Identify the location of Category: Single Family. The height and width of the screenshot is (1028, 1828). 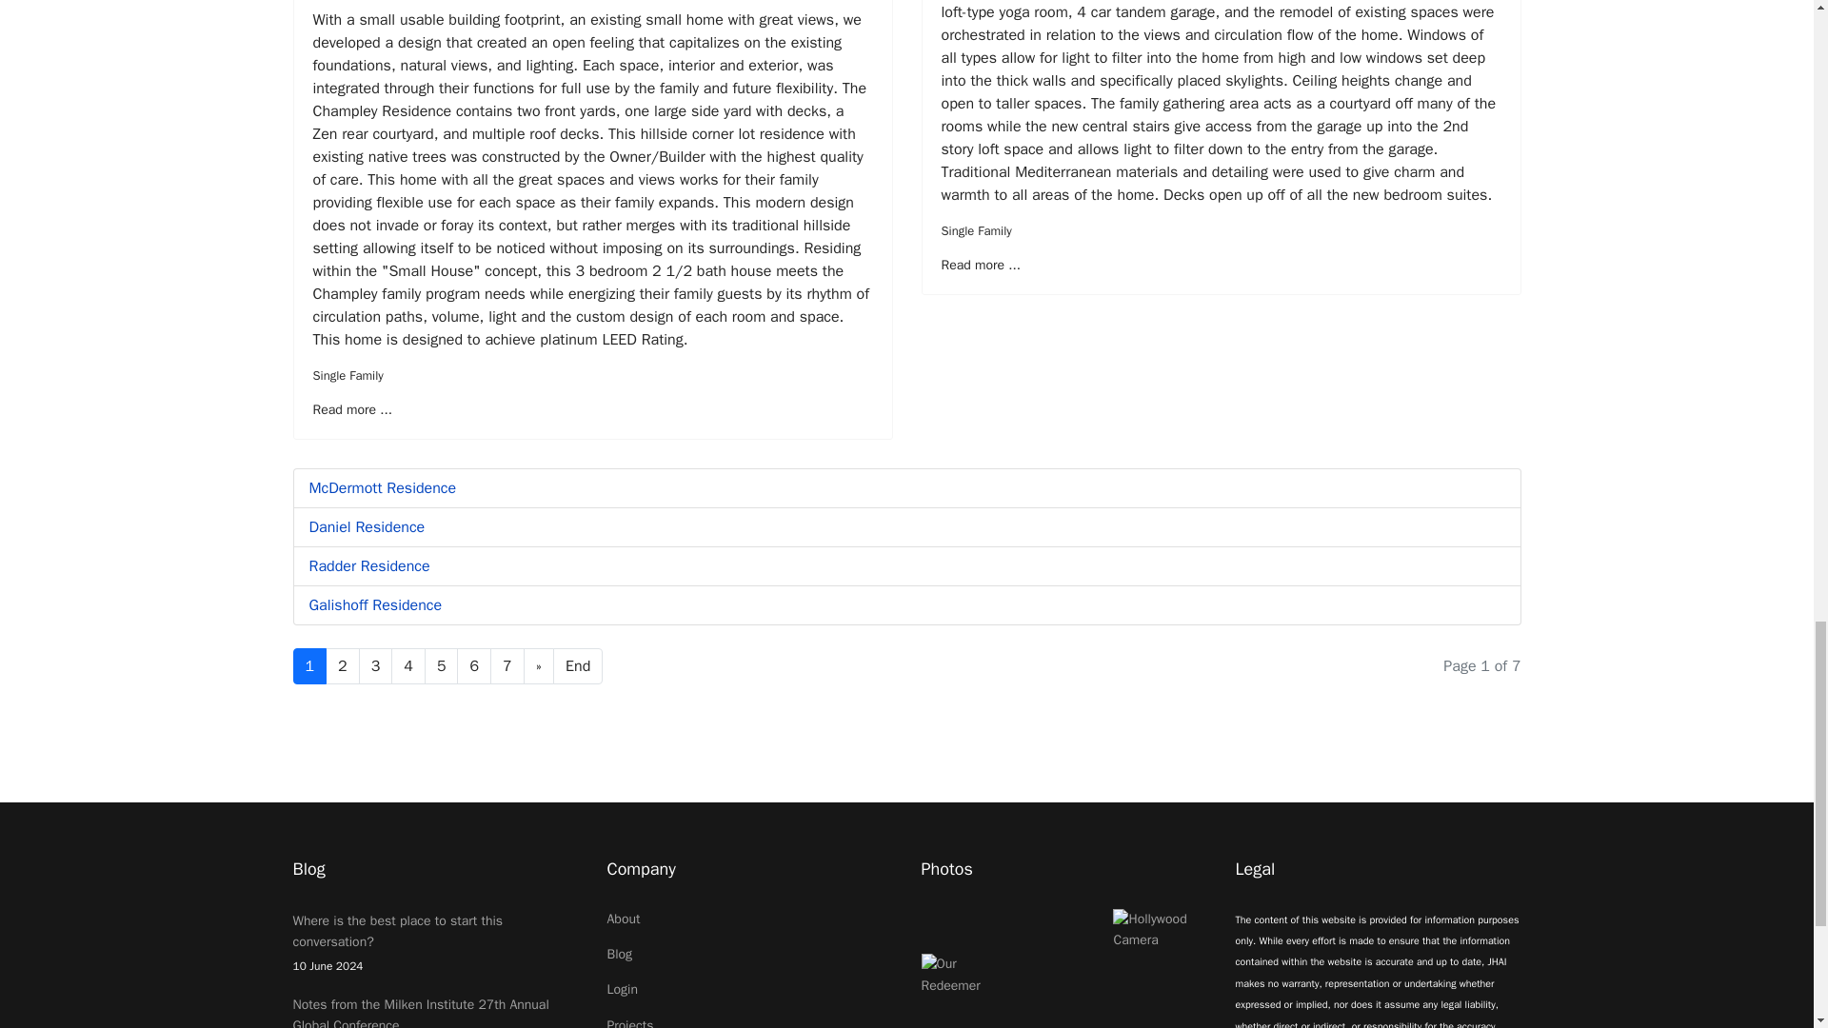
(975, 230).